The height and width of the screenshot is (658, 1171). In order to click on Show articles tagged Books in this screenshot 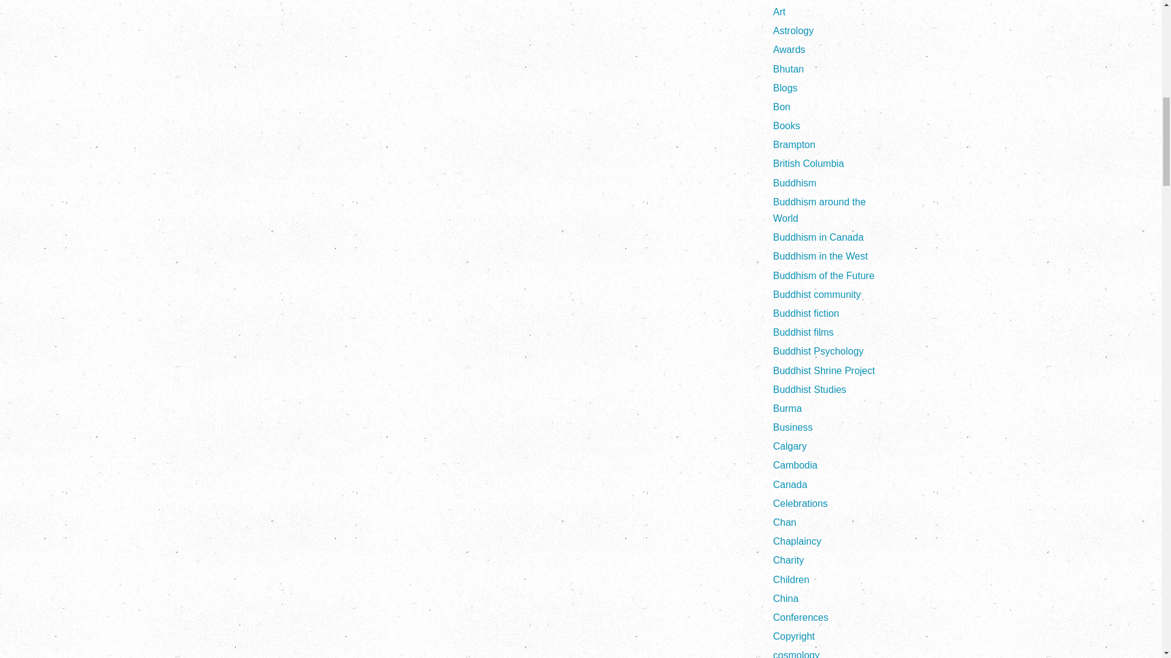, I will do `click(786, 126)`.